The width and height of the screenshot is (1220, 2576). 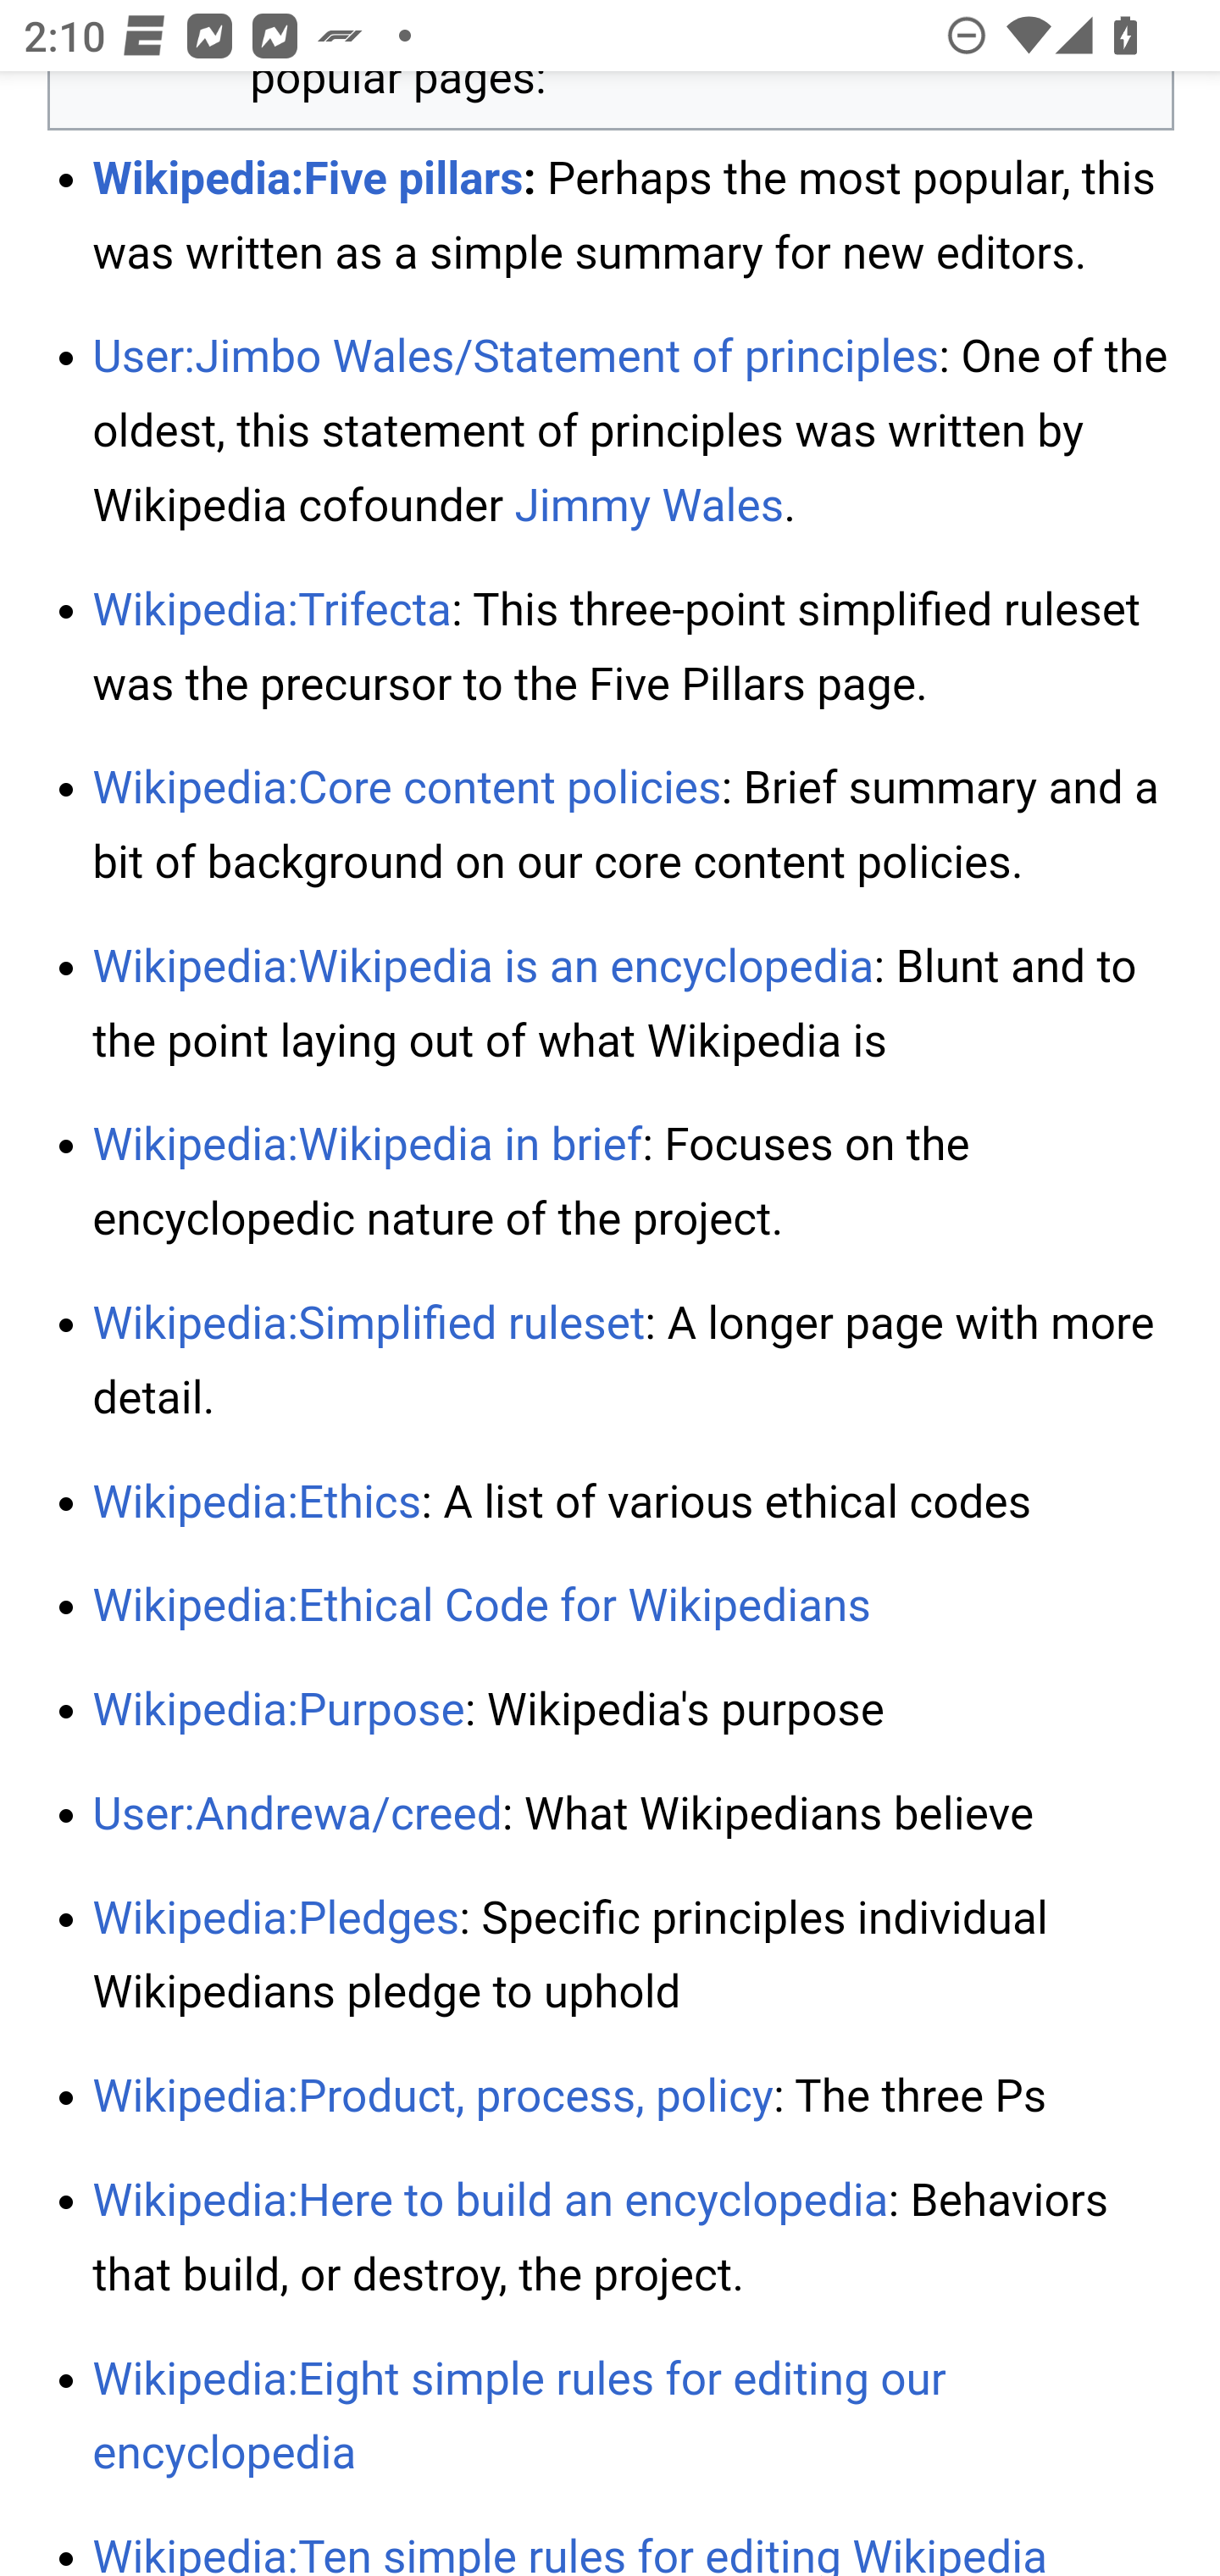 What do you see at coordinates (367, 1146) in the screenshot?
I see `Wikipedia:Wikipedia in brief` at bounding box center [367, 1146].